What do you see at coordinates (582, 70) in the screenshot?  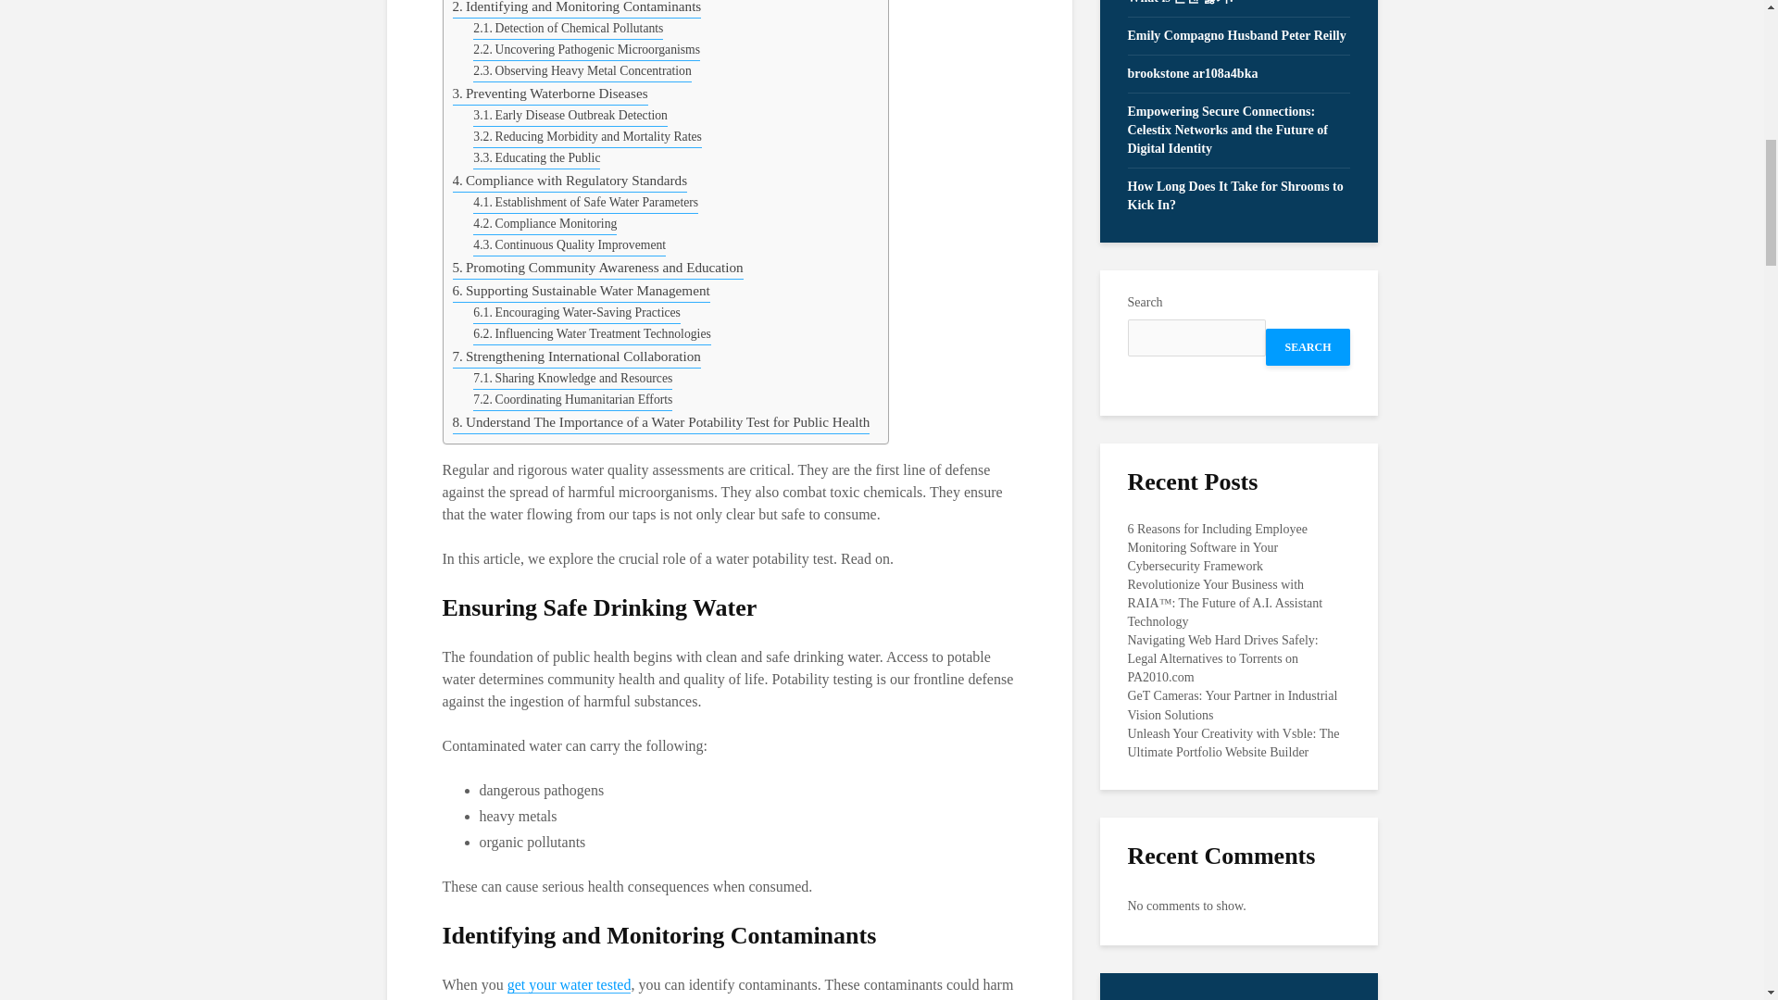 I see `Observing Heavy Metal Concentration` at bounding box center [582, 70].